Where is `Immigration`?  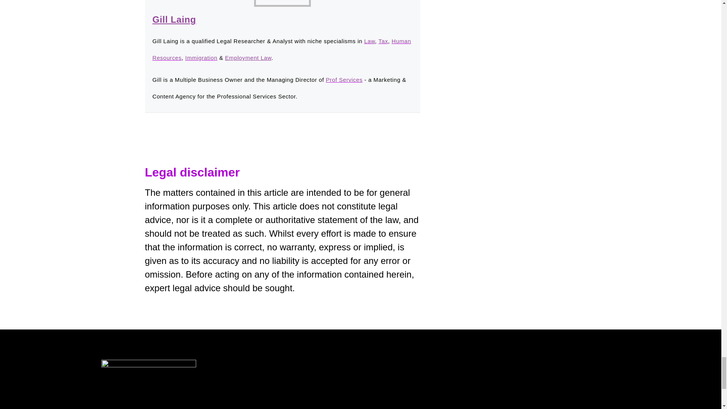 Immigration is located at coordinates (201, 58).